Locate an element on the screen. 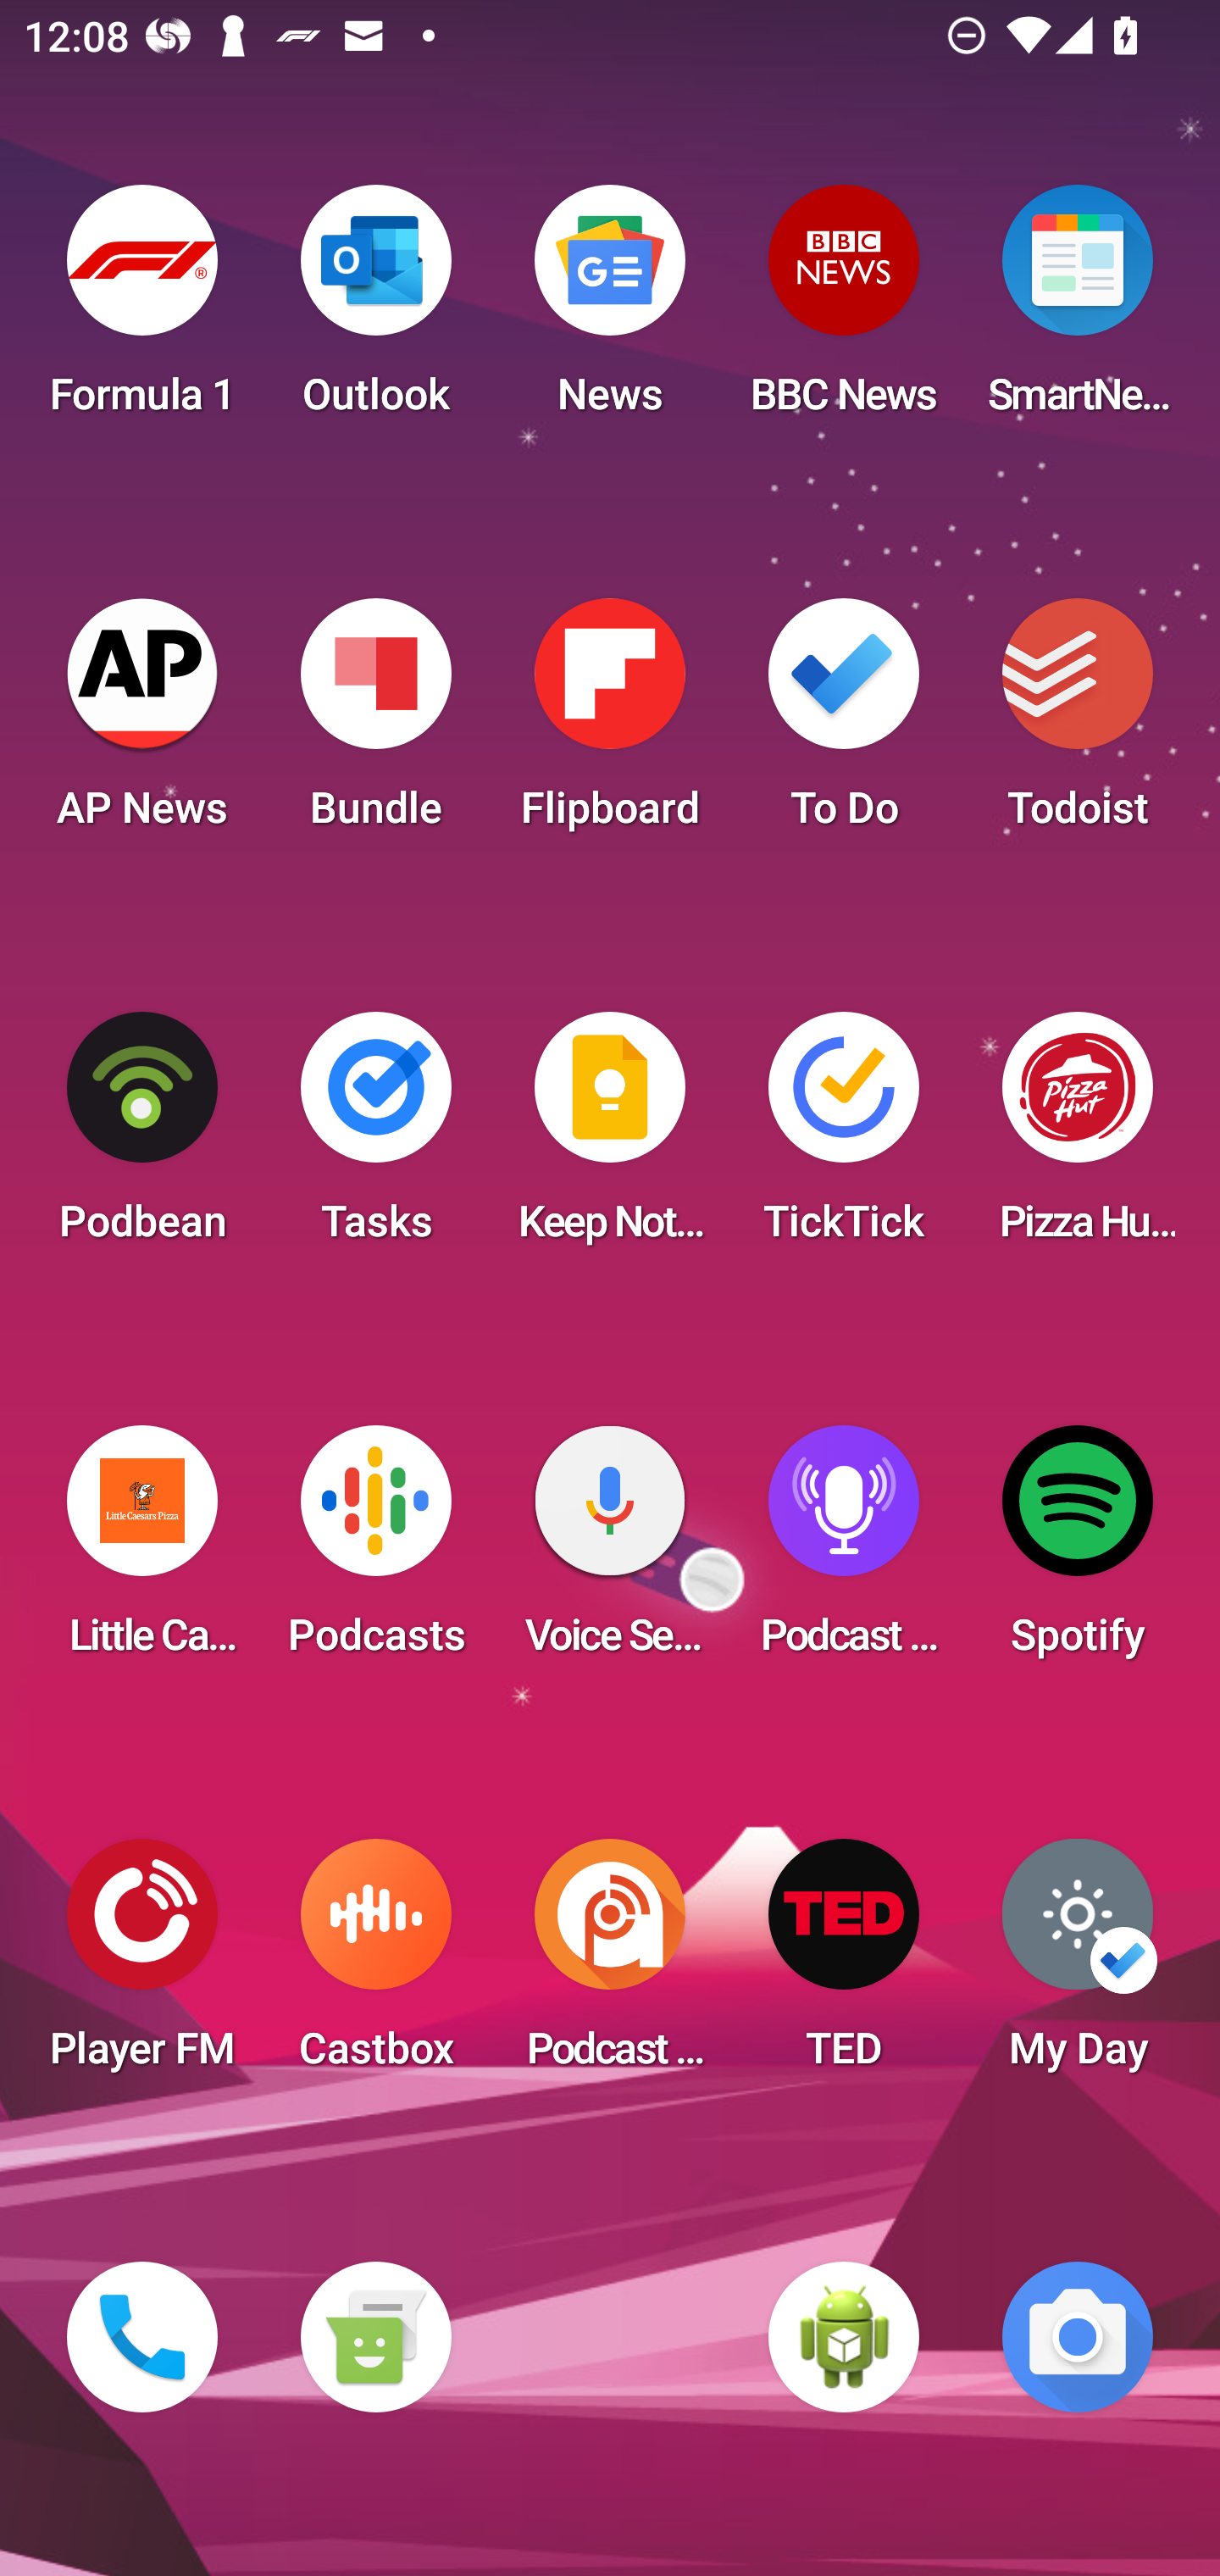 The image size is (1220, 2576). Messaging is located at coordinates (375, 2337).